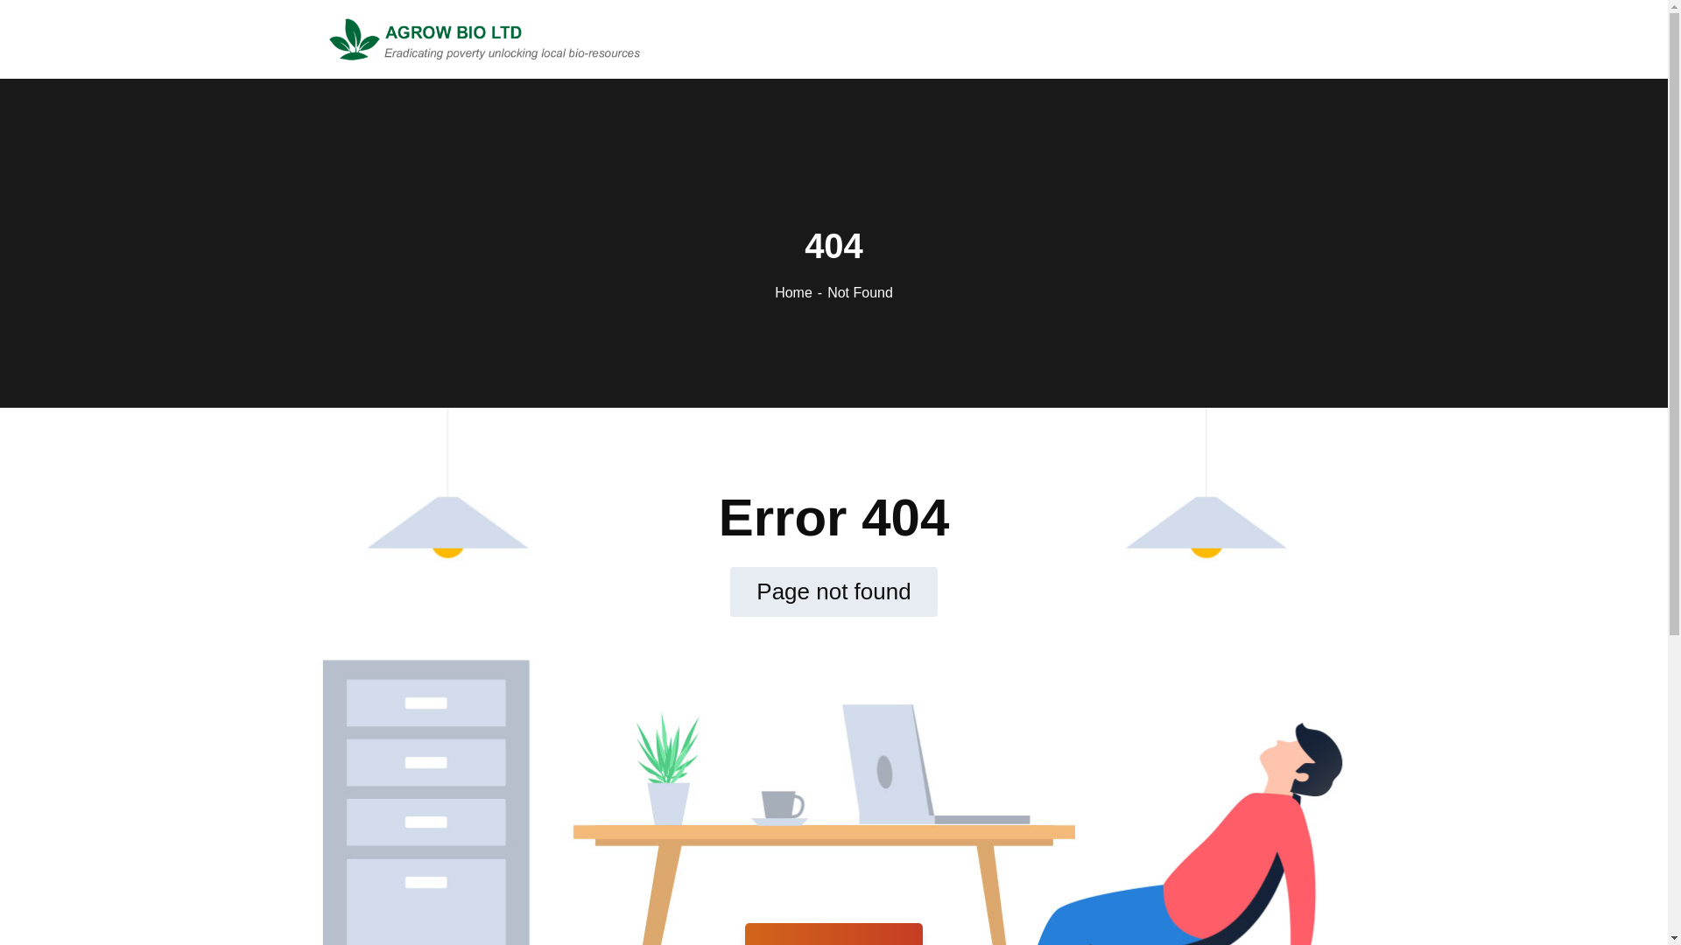  What do you see at coordinates (800, 292) in the screenshot?
I see `Home` at bounding box center [800, 292].